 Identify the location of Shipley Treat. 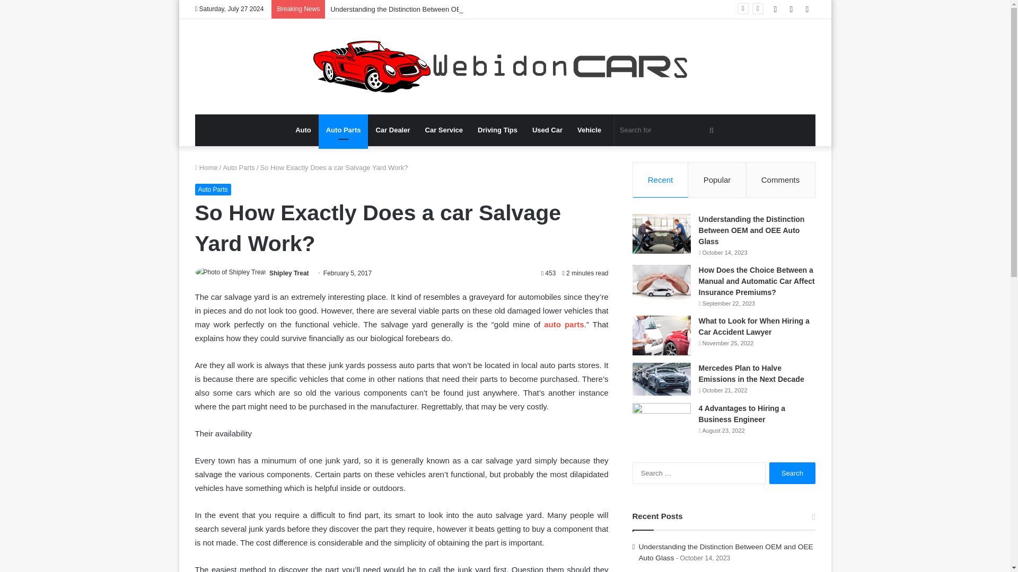
(289, 273).